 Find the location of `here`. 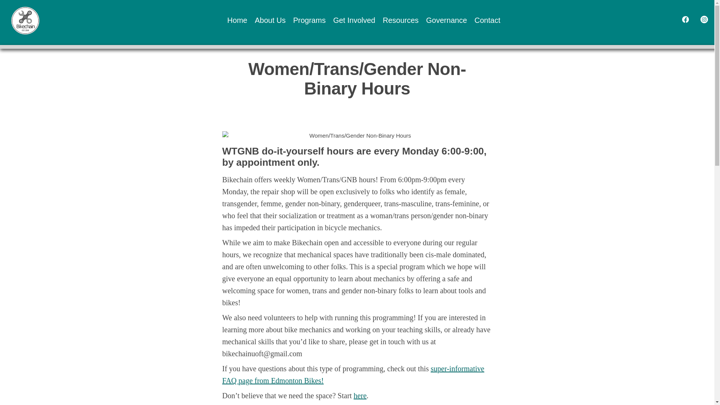

here is located at coordinates (360, 395).